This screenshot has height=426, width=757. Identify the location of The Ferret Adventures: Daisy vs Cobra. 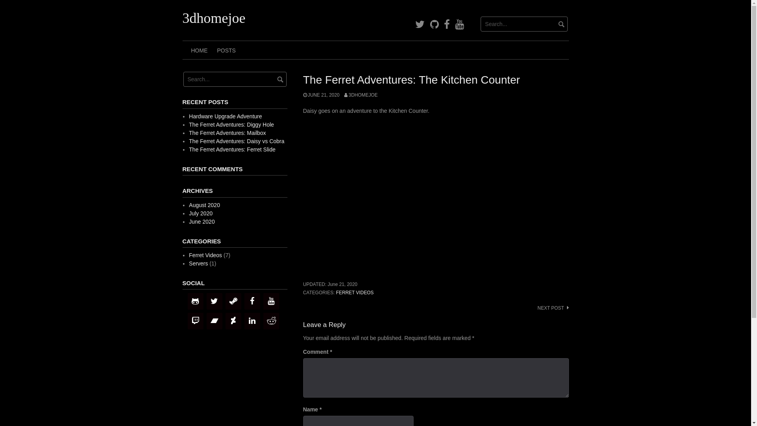
(237, 141).